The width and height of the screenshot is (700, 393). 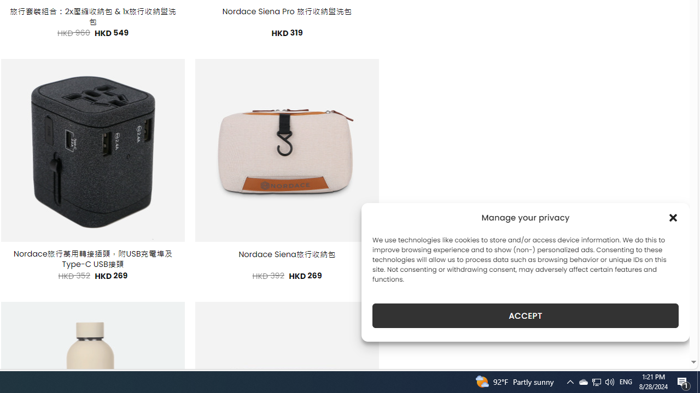 What do you see at coordinates (673, 217) in the screenshot?
I see `Class: cmplz-close` at bounding box center [673, 217].